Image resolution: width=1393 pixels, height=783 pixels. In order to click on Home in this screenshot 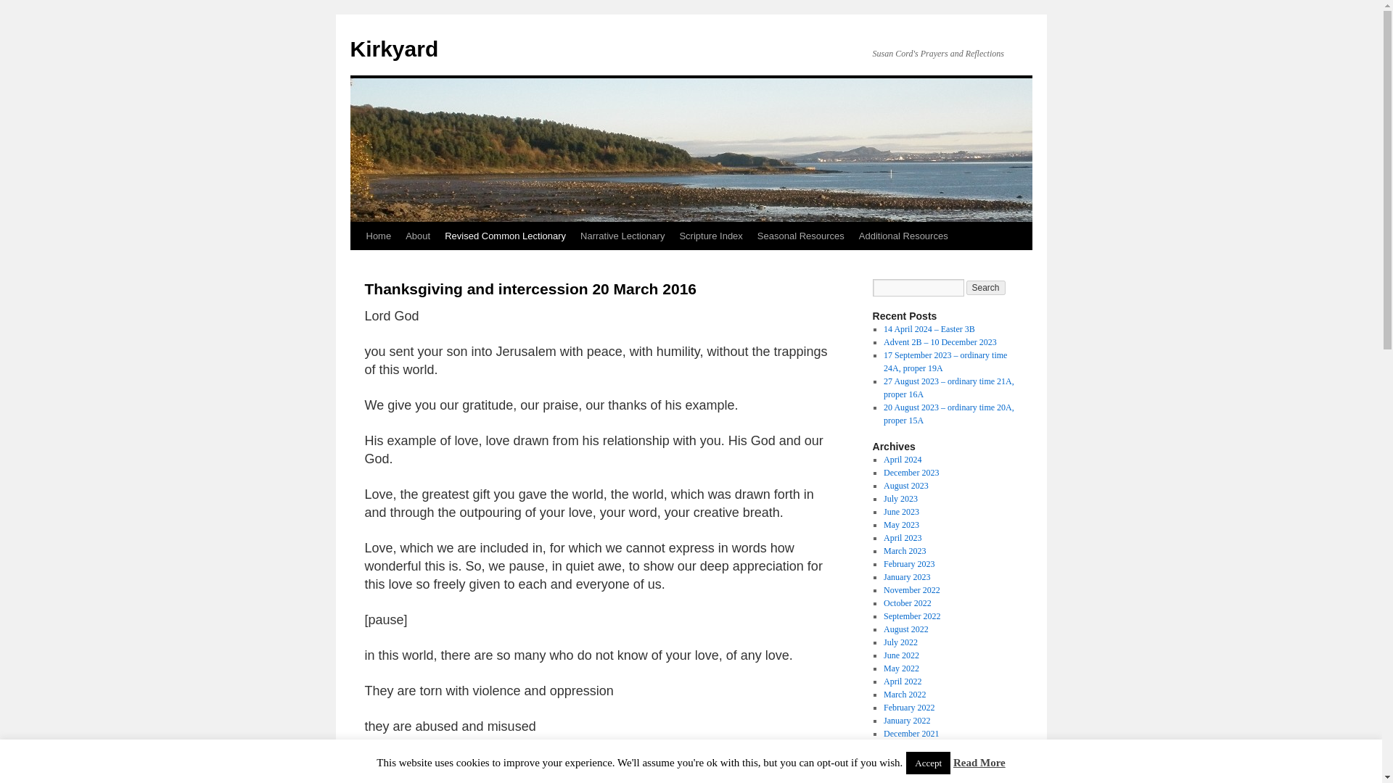, I will do `click(378, 236)`.